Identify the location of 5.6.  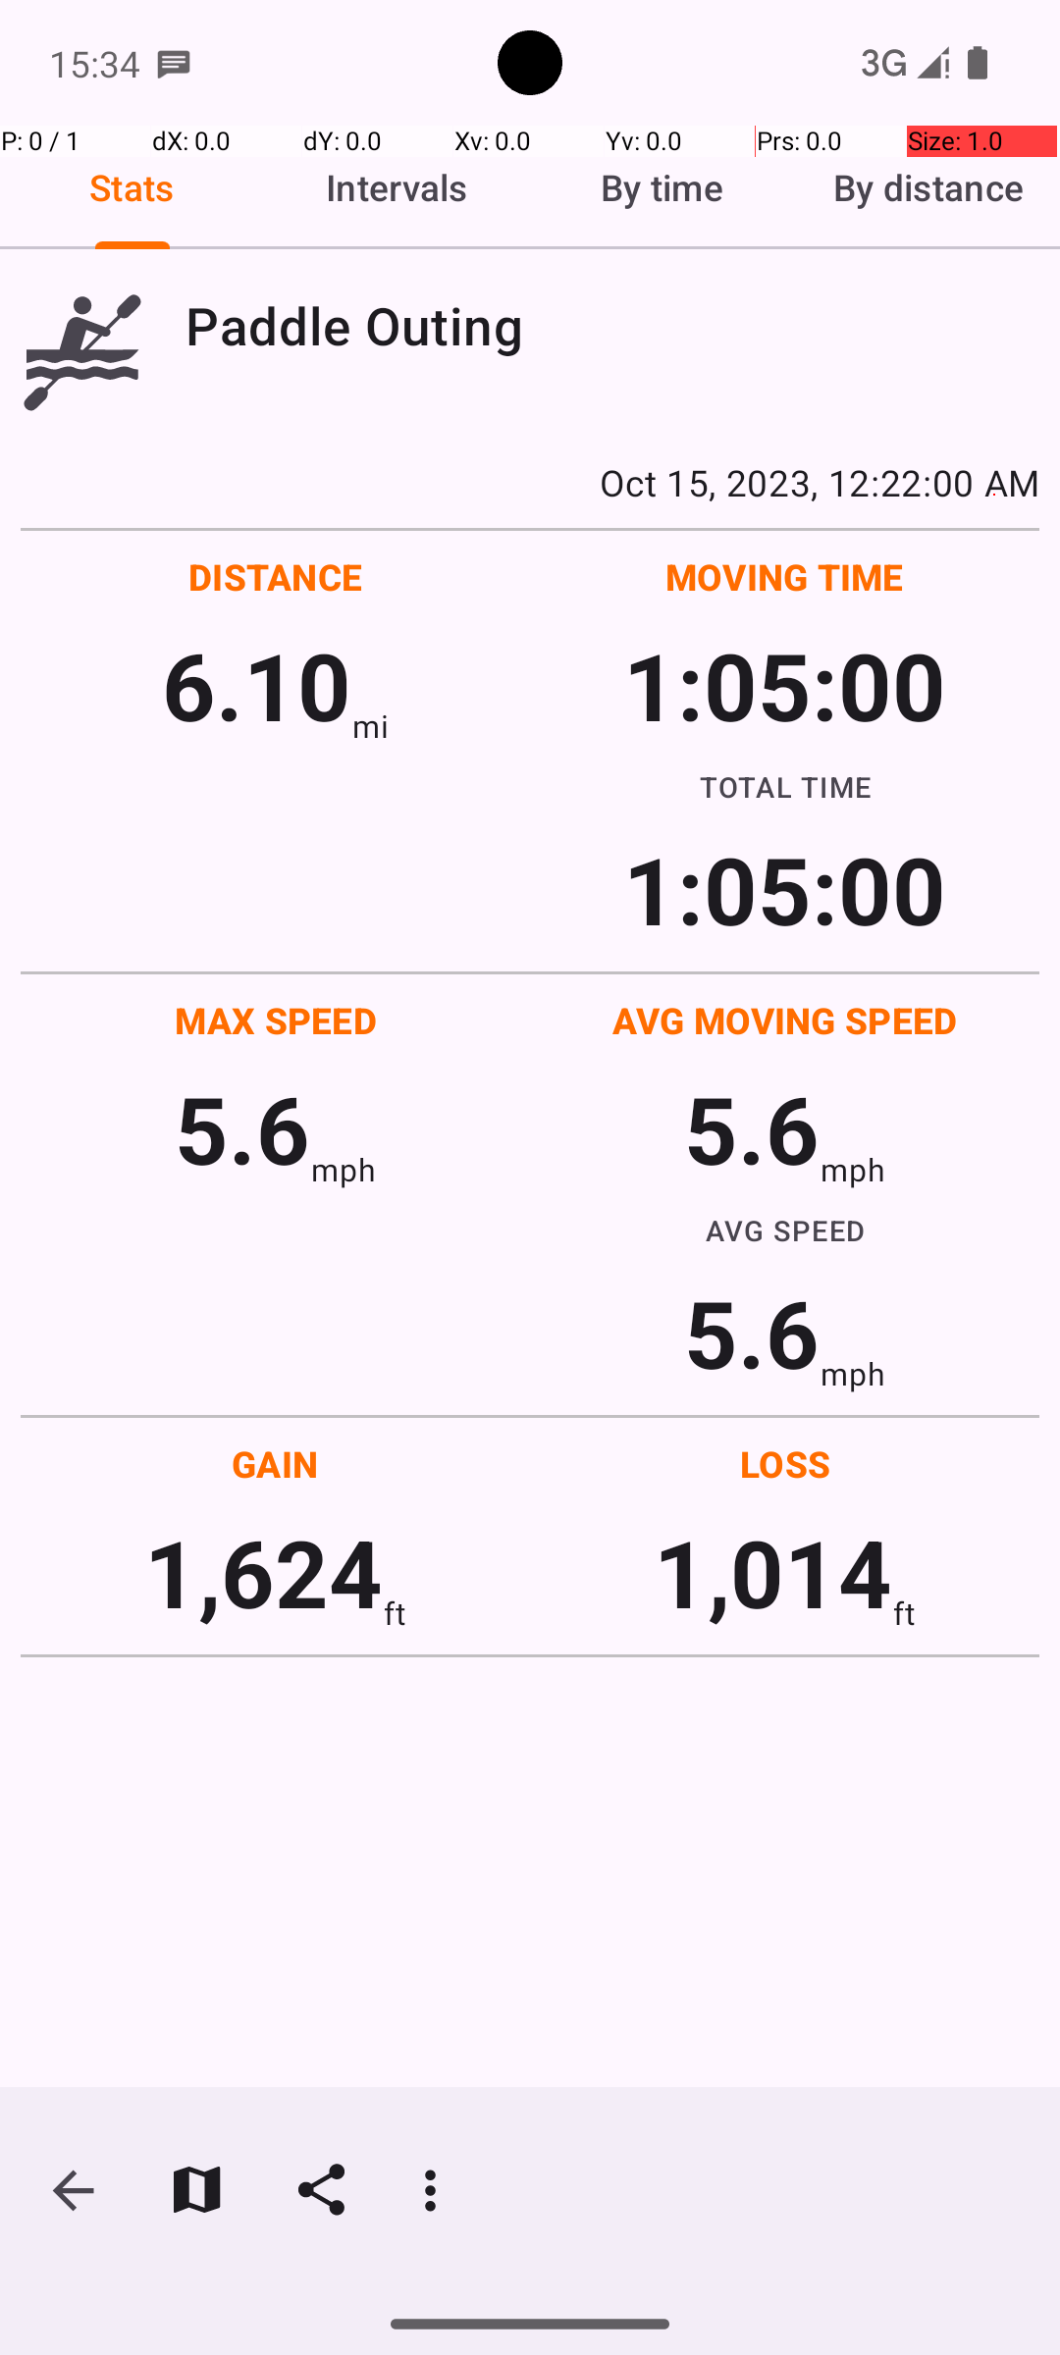
(242, 1128).